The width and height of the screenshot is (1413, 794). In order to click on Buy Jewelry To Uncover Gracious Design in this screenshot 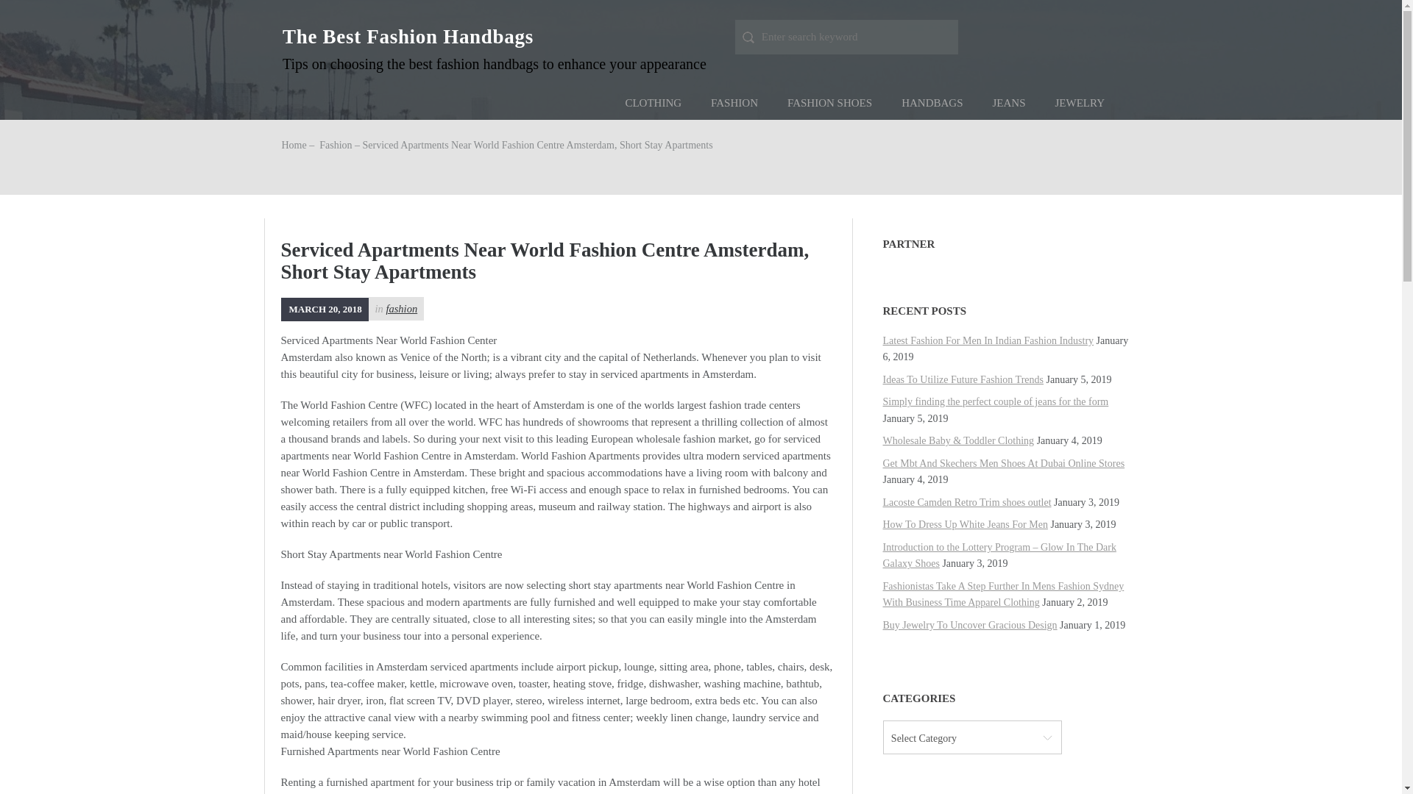, I will do `click(970, 625)`.